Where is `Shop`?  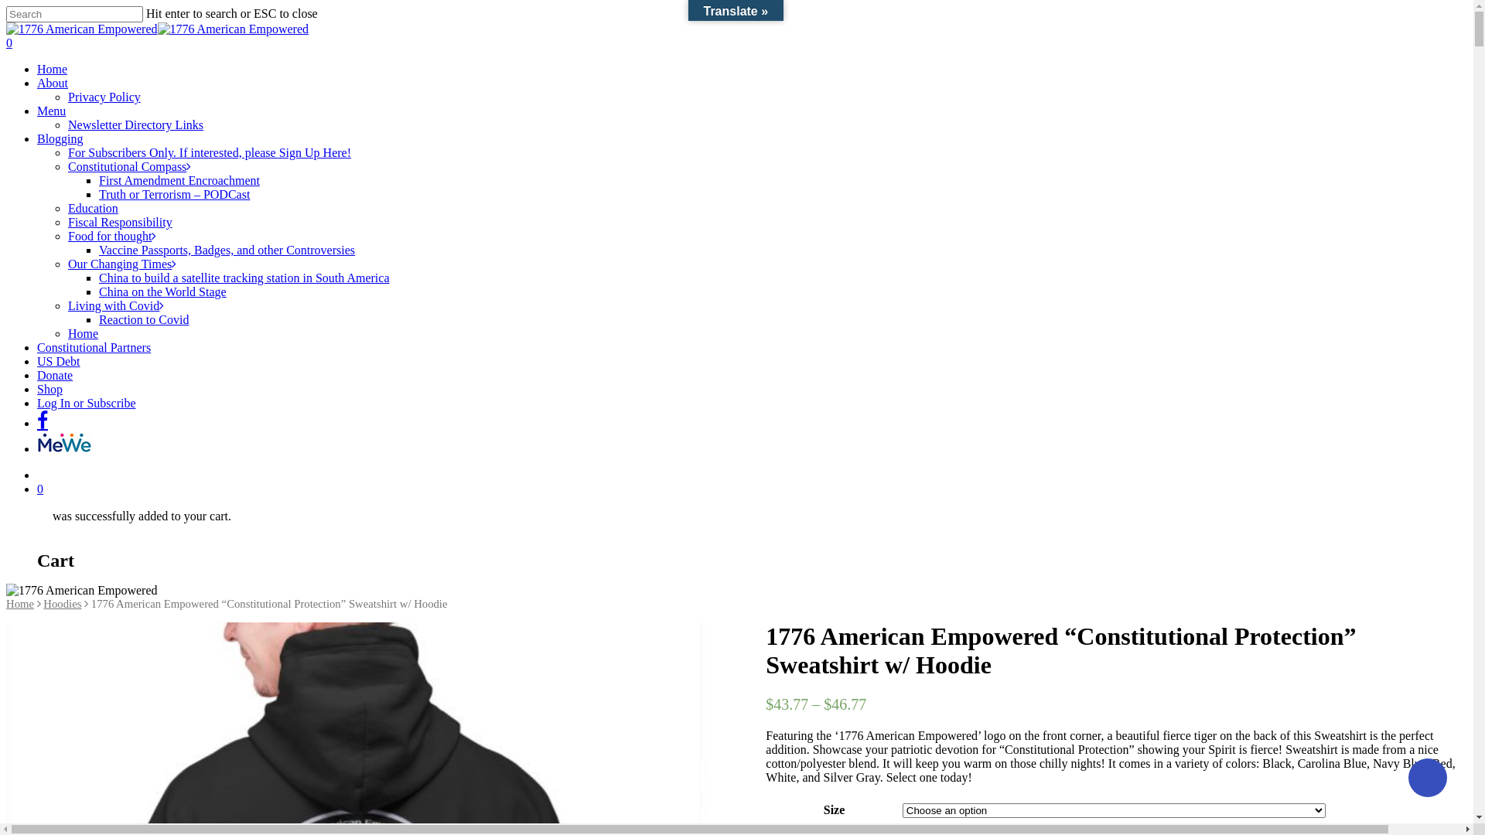
Shop is located at coordinates (49, 390).